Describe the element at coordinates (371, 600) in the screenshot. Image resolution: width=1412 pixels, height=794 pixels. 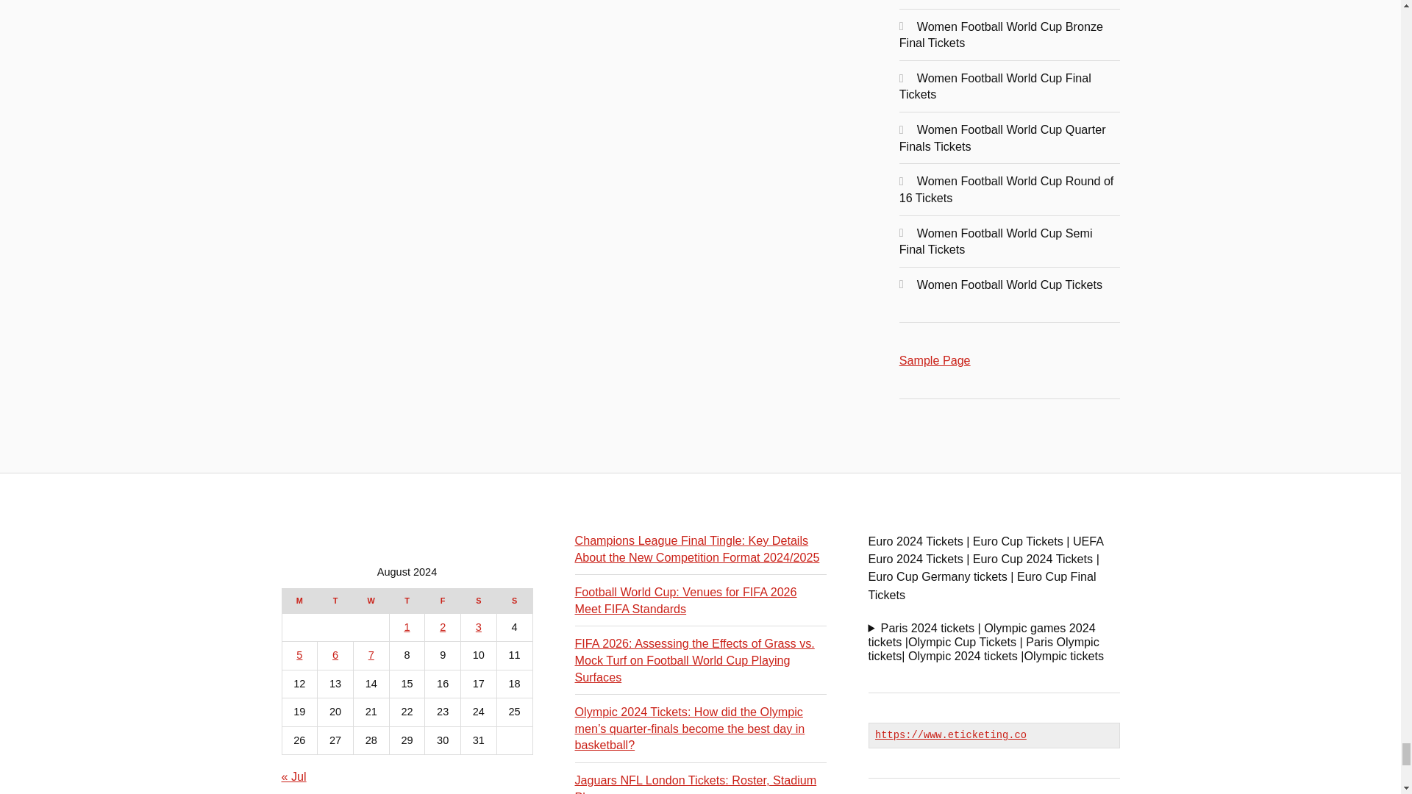
I see `Wednesday` at that location.